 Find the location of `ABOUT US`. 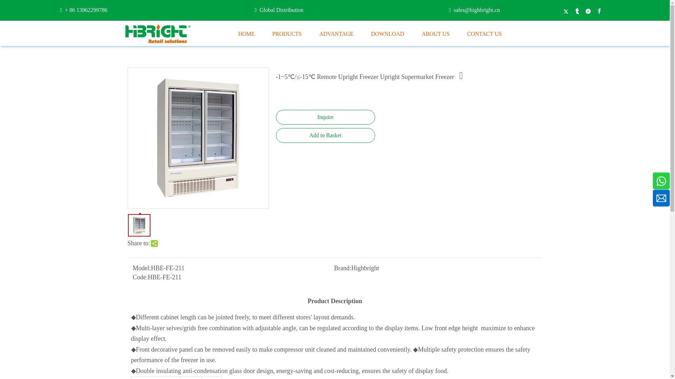

ABOUT US is located at coordinates (435, 34).